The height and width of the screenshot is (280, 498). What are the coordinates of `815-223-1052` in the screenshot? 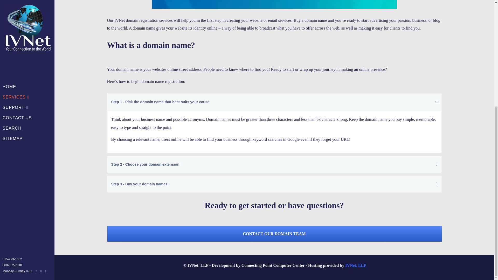 It's located at (12, 89).